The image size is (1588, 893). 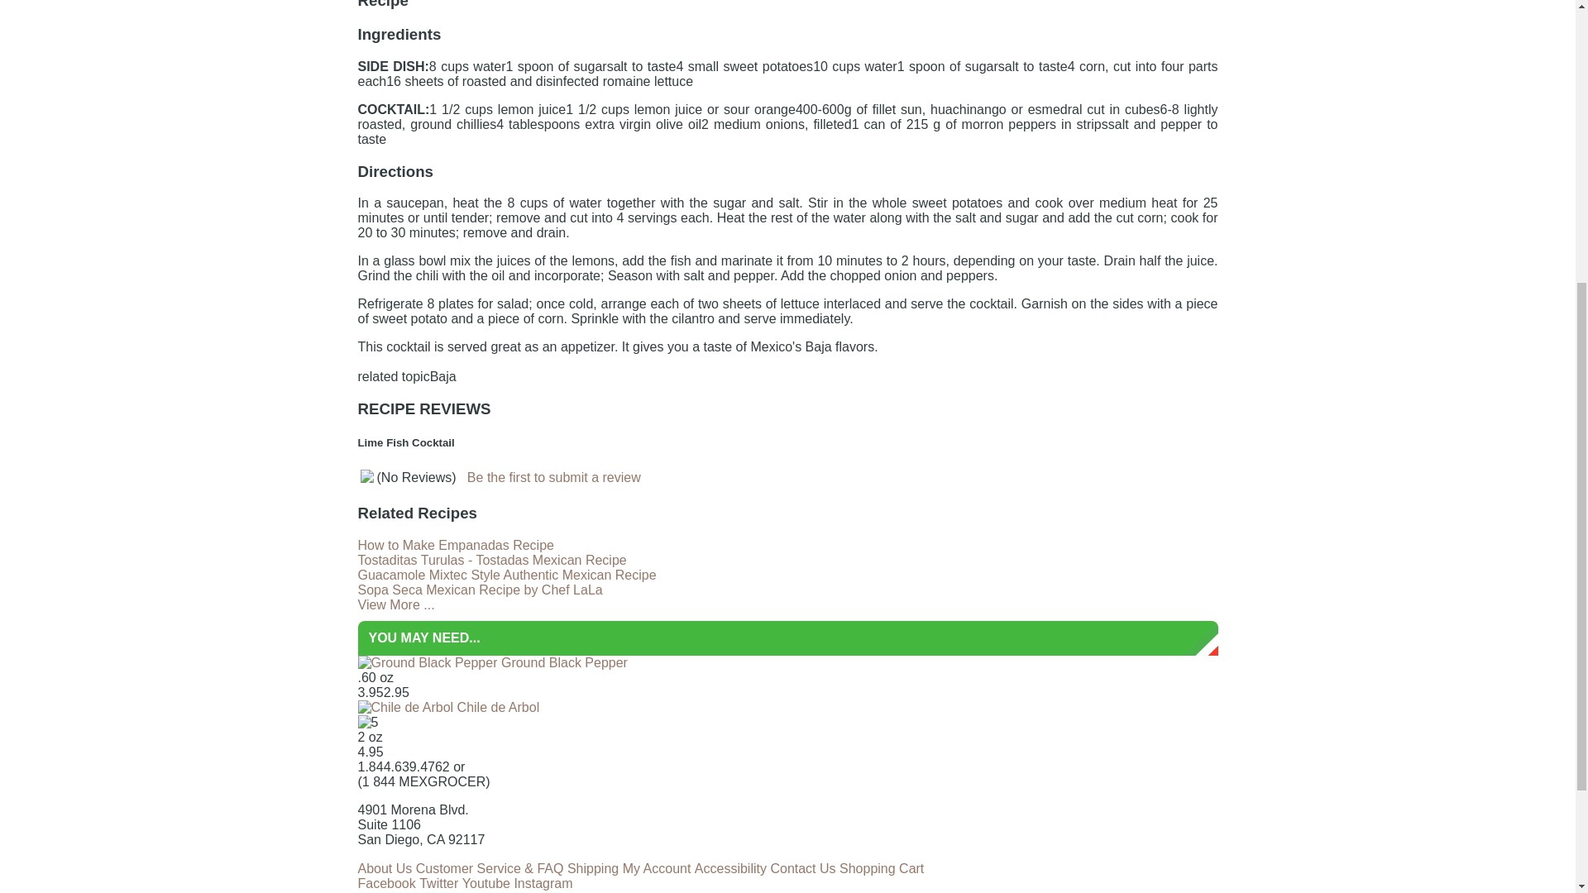 What do you see at coordinates (448, 707) in the screenshot?
I see `Chile de Arbol` at bounding box center [448, 707].